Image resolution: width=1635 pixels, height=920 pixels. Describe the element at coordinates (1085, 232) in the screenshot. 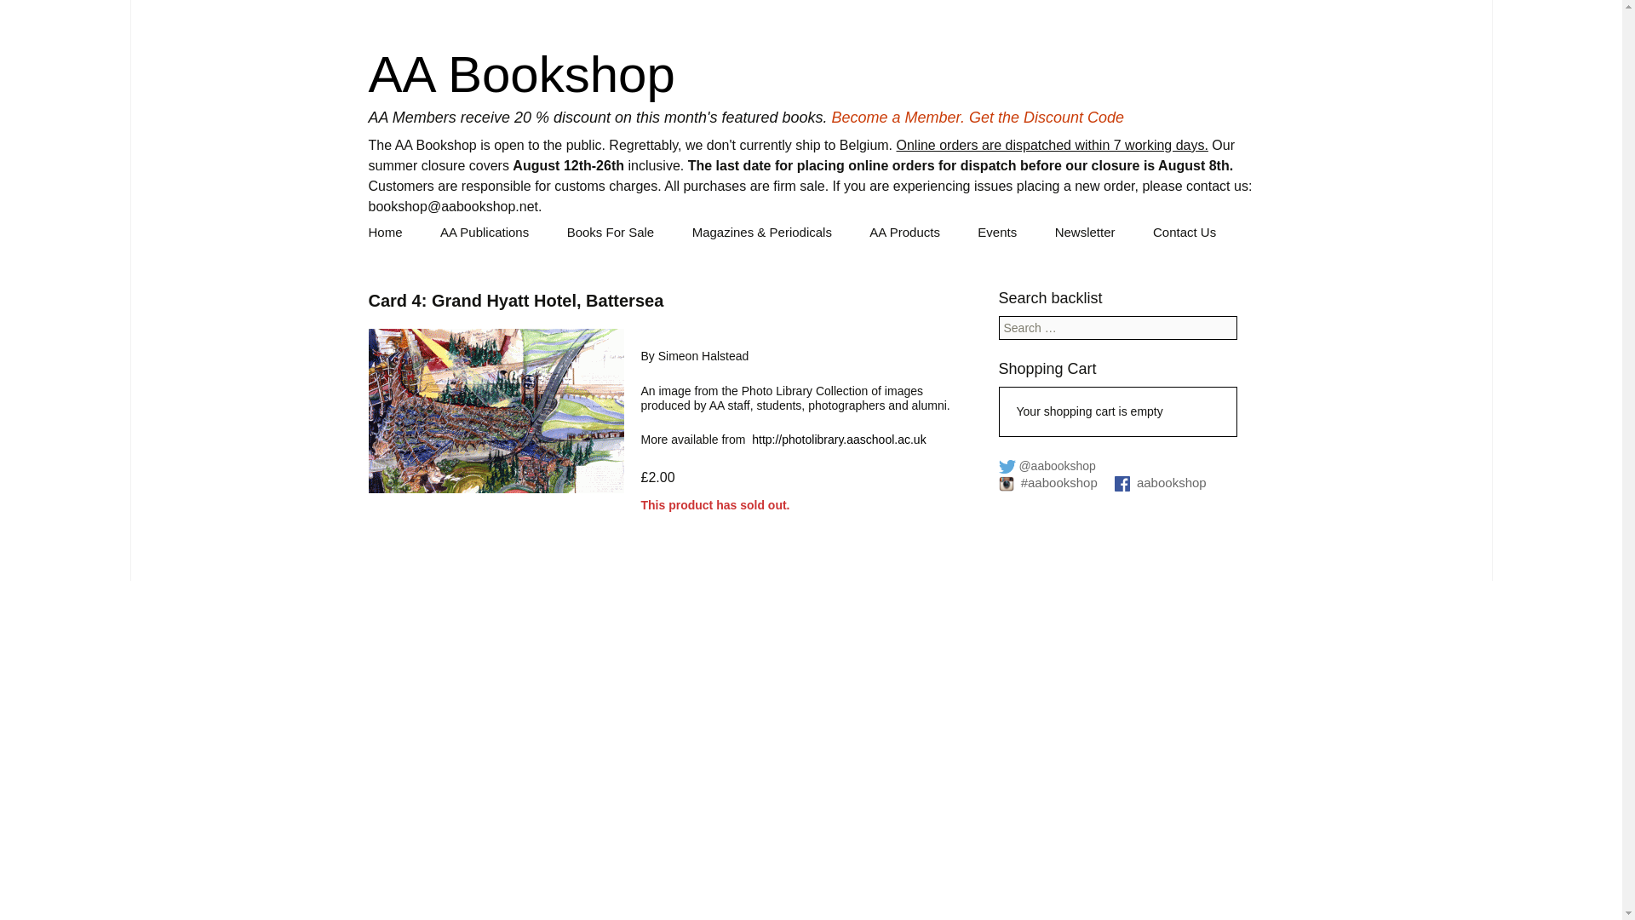

I see `Newsletter` at that location.